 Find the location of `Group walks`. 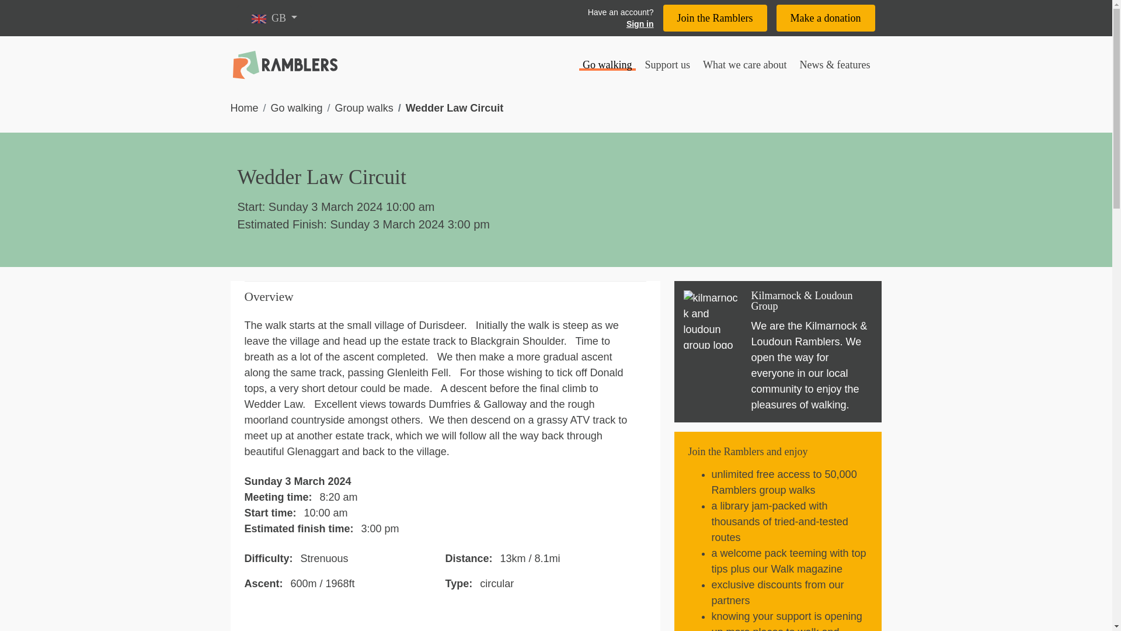

Group walks is located at coordinates (364, 108).